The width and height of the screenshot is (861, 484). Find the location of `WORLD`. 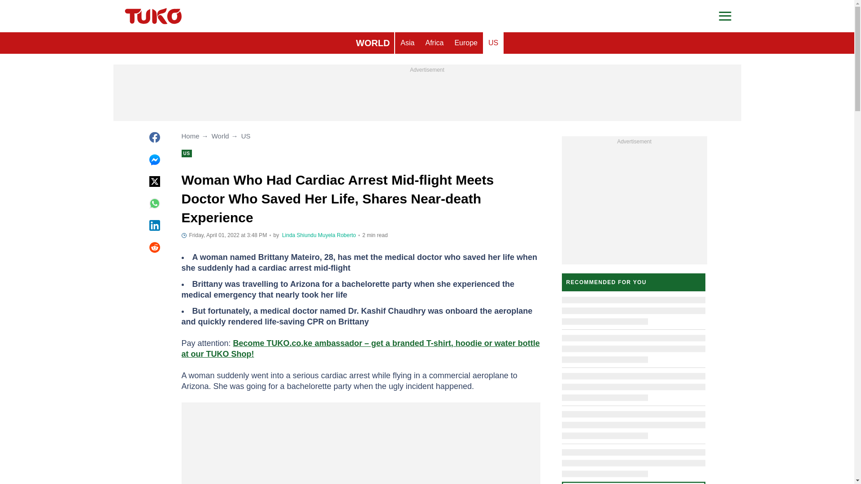

WORLD is located at coordinates (373, 43).